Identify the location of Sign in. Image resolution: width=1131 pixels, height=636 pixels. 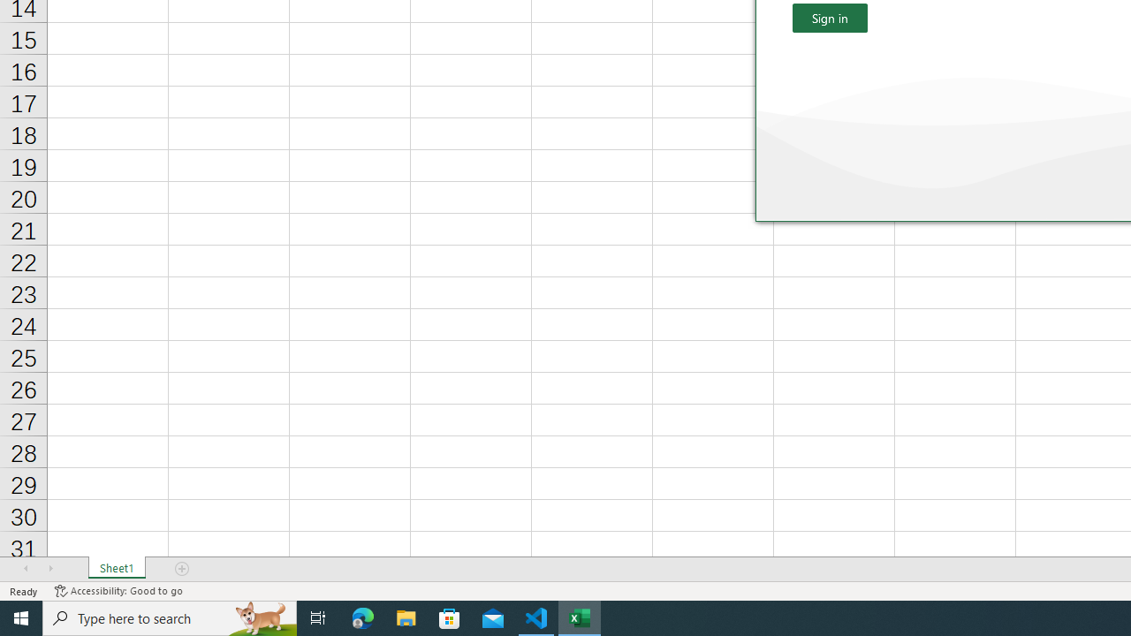
(830, 18).